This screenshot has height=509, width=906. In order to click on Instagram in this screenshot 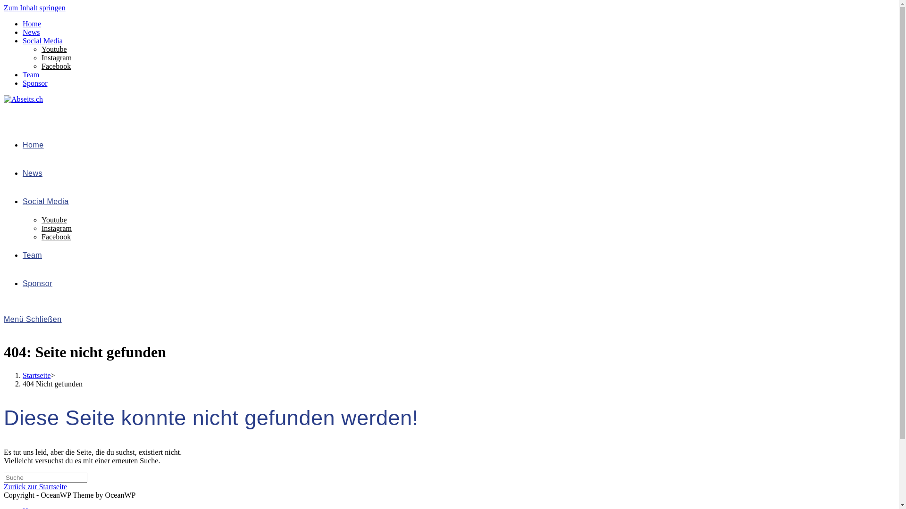, I will do `click(57, 228)`.